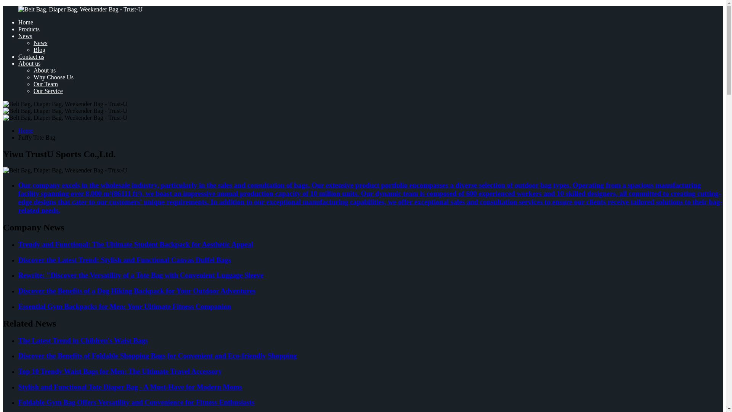 The width and height of the screenshot is (732, 412). Describe the element at coordinates (31, 56) in the screenshot. I see `Contact us` at that location.